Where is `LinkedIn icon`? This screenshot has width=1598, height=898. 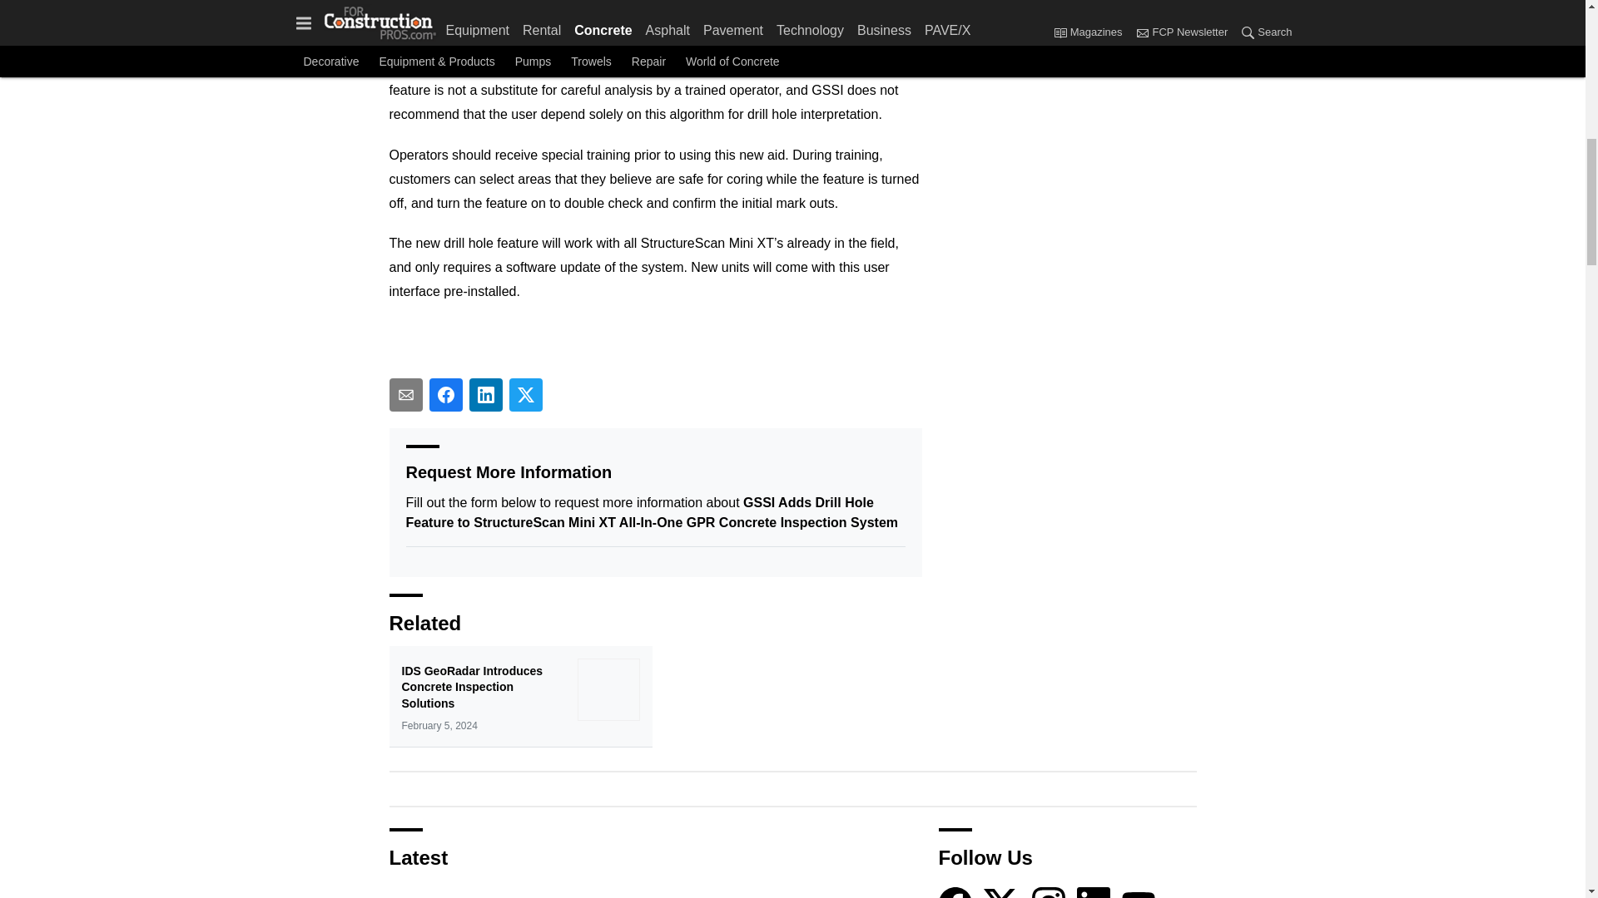
LinkedIn icon is located at coordinates (1094, 893).